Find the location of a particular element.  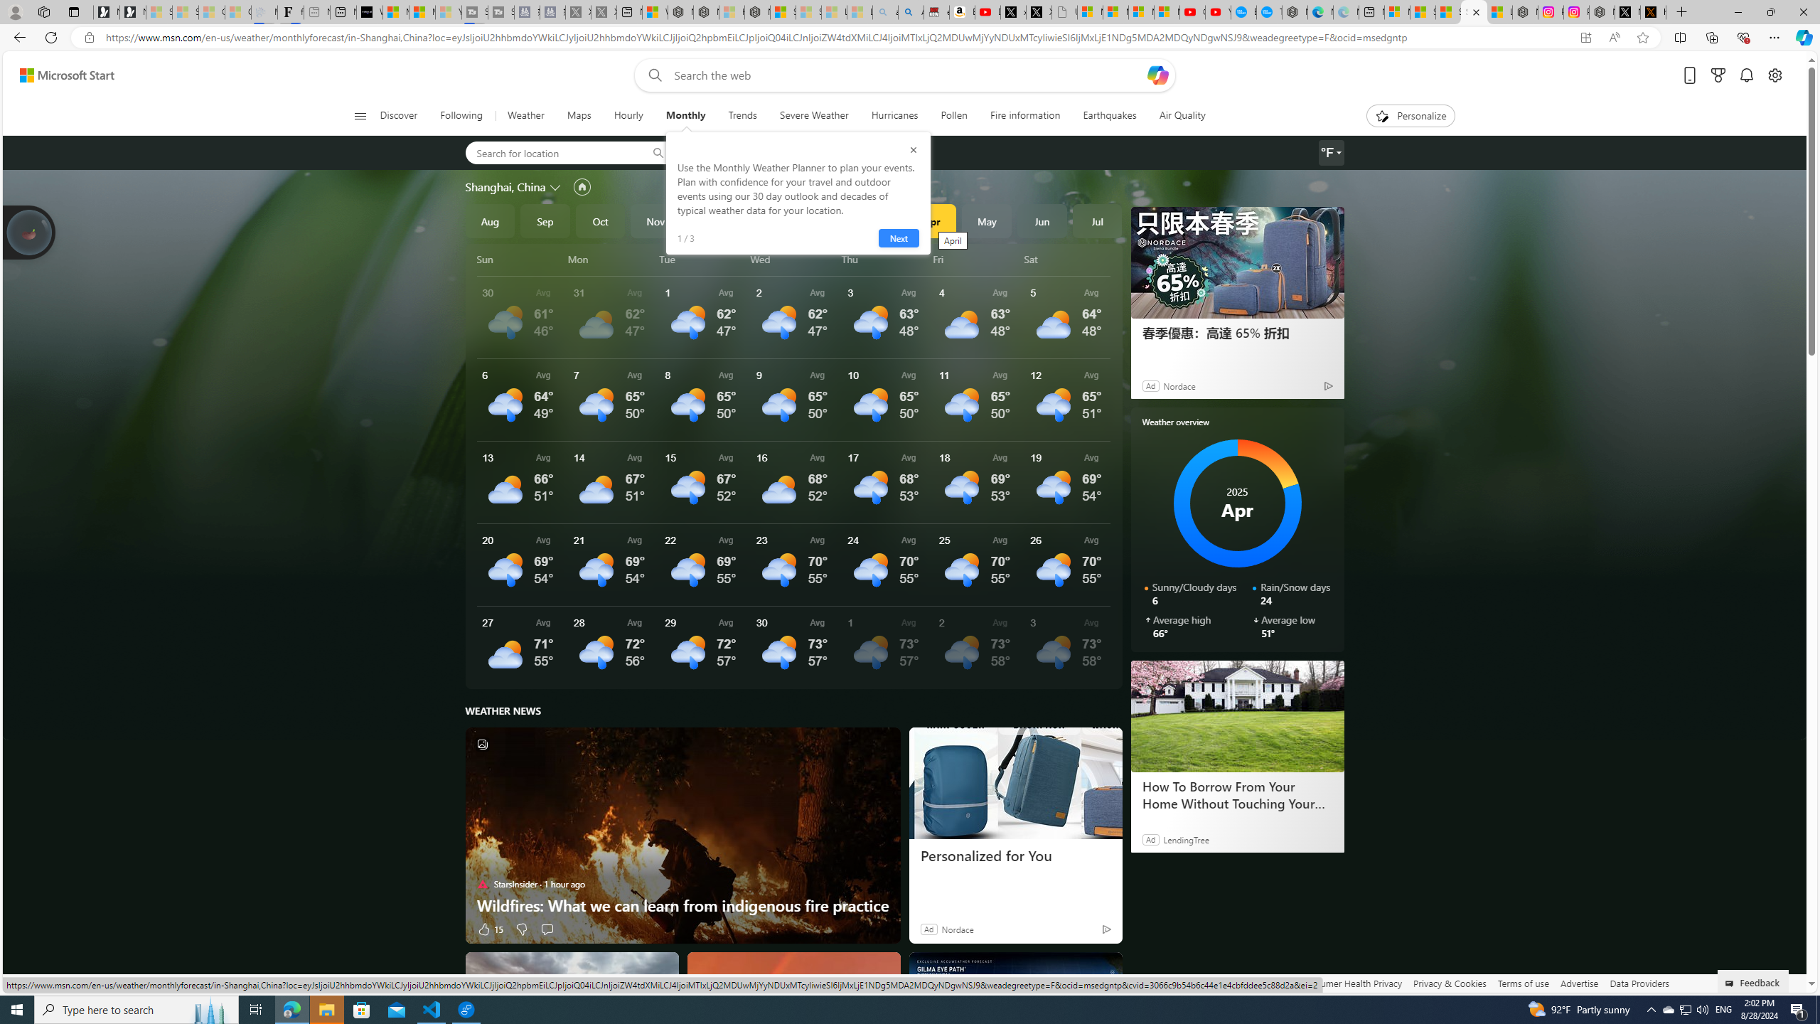

Next is located at coordinates (897, 238).